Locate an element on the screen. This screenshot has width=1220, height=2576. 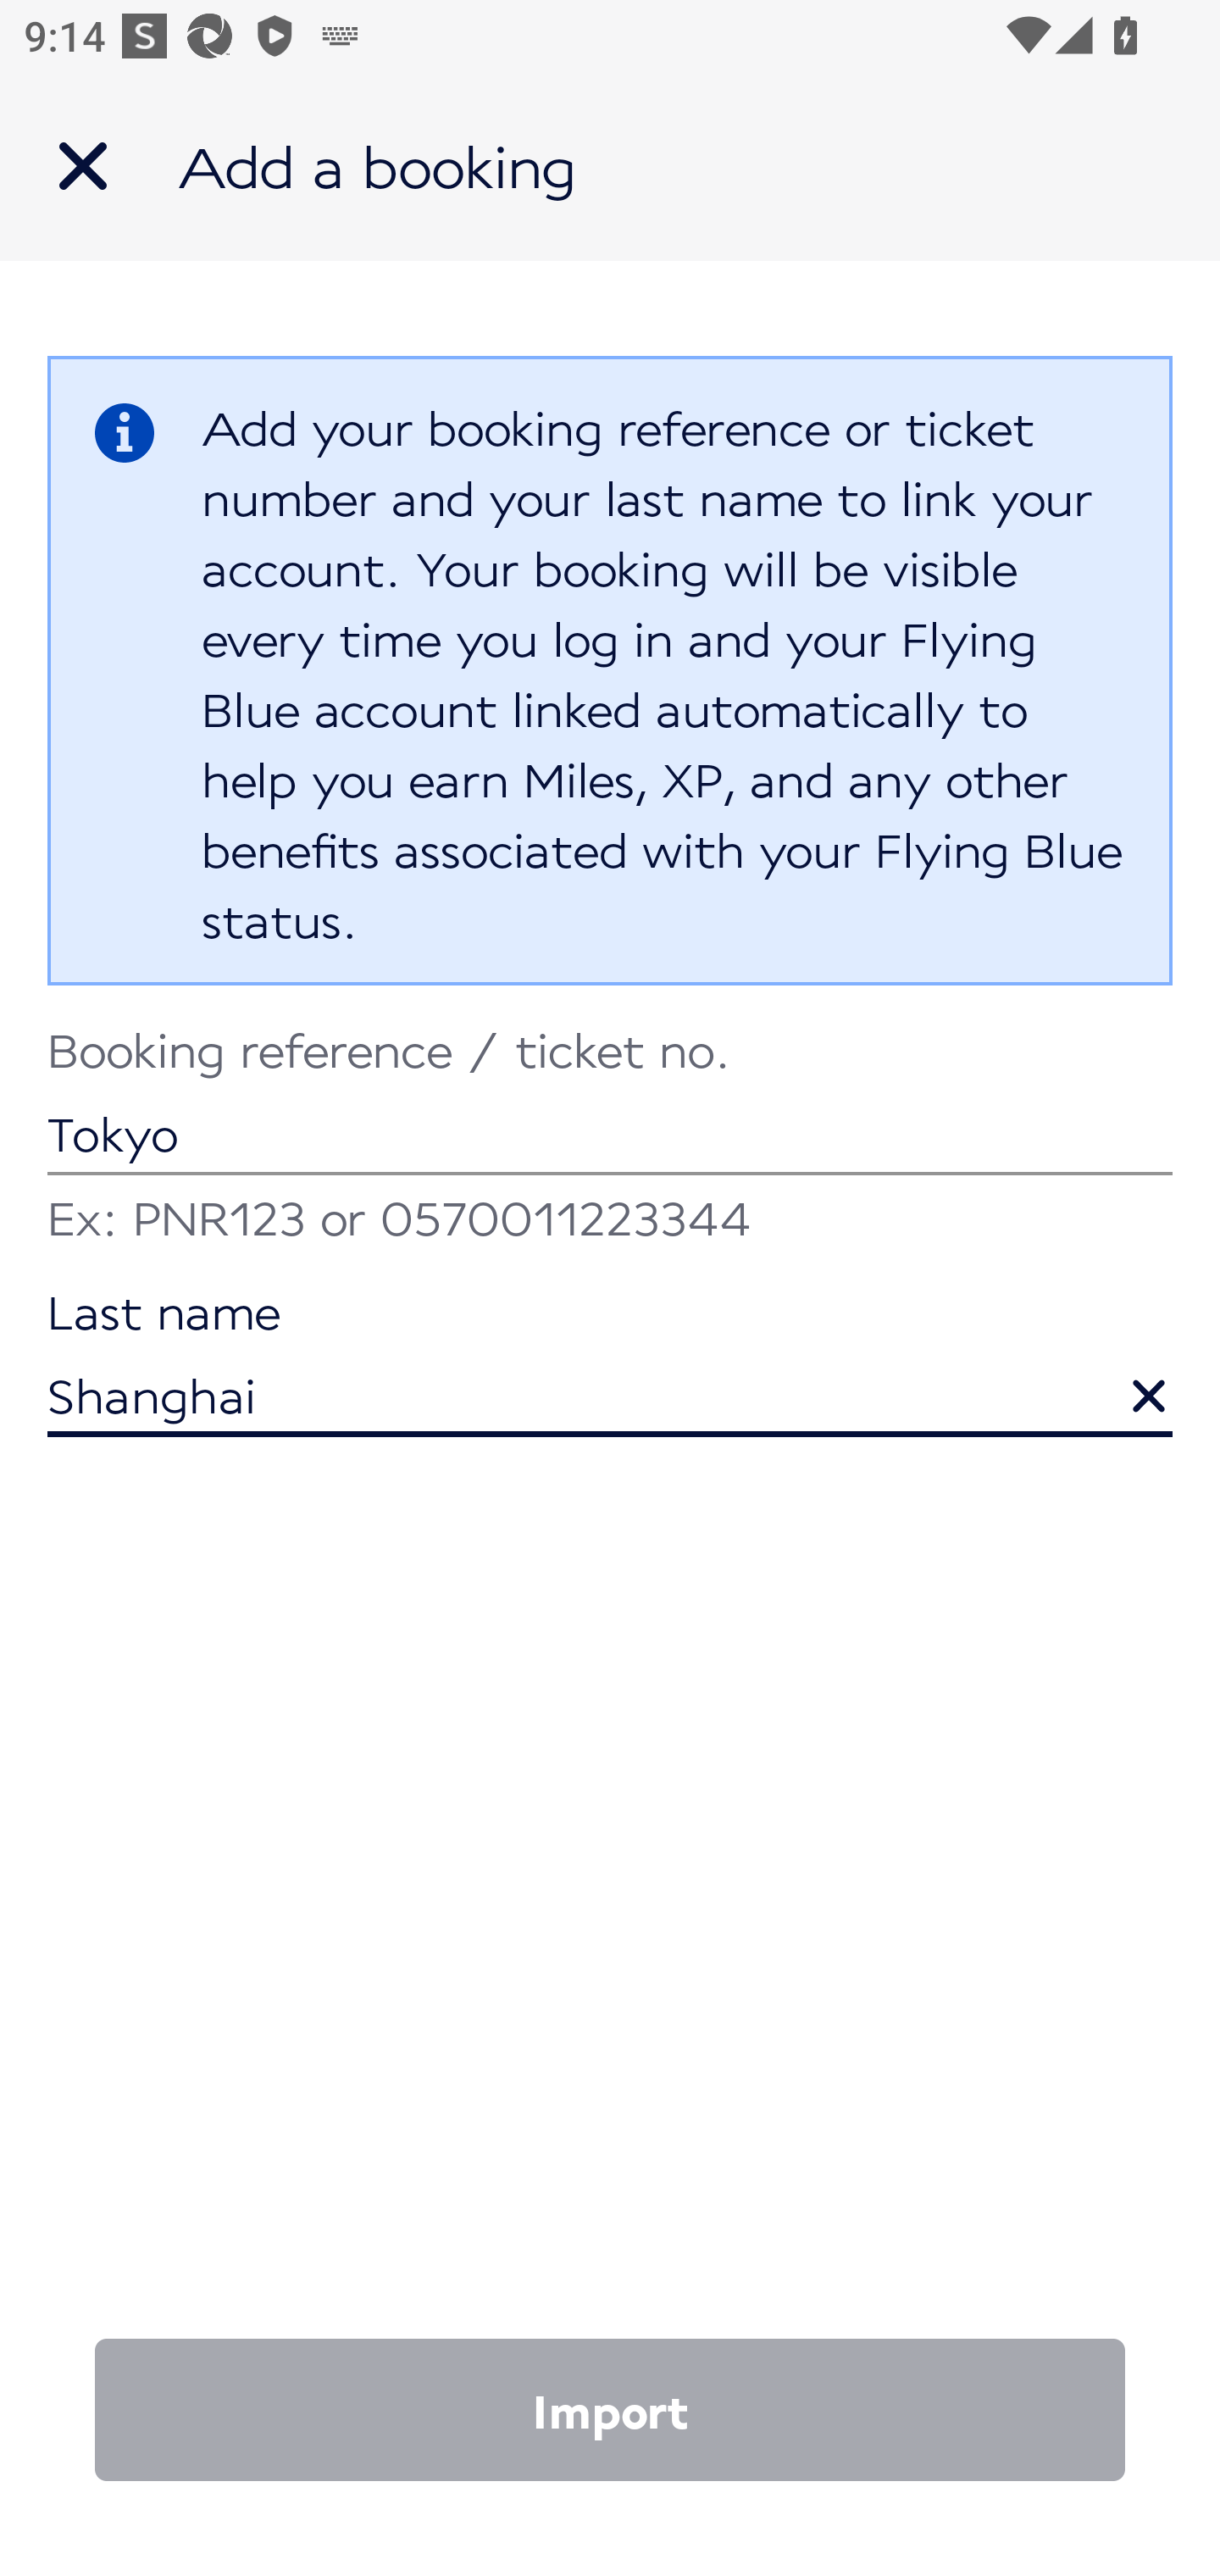
Tokyo is located at coordinates (610, 1103).